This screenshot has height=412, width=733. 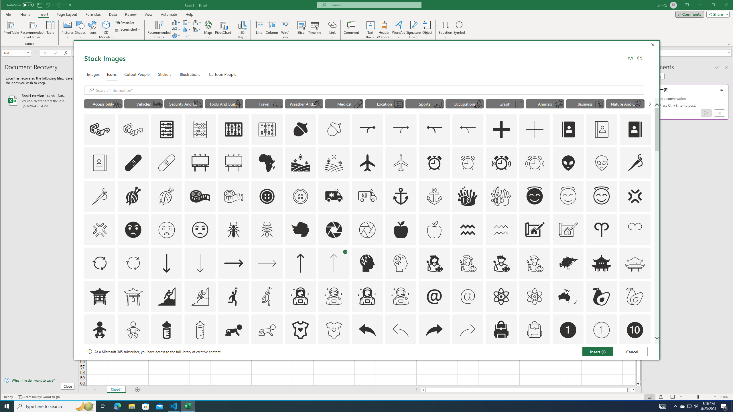 What do you see at coordinates (334, 196) in the screenshot?
I see `Thumbnail` at bounding box center [334, 196].